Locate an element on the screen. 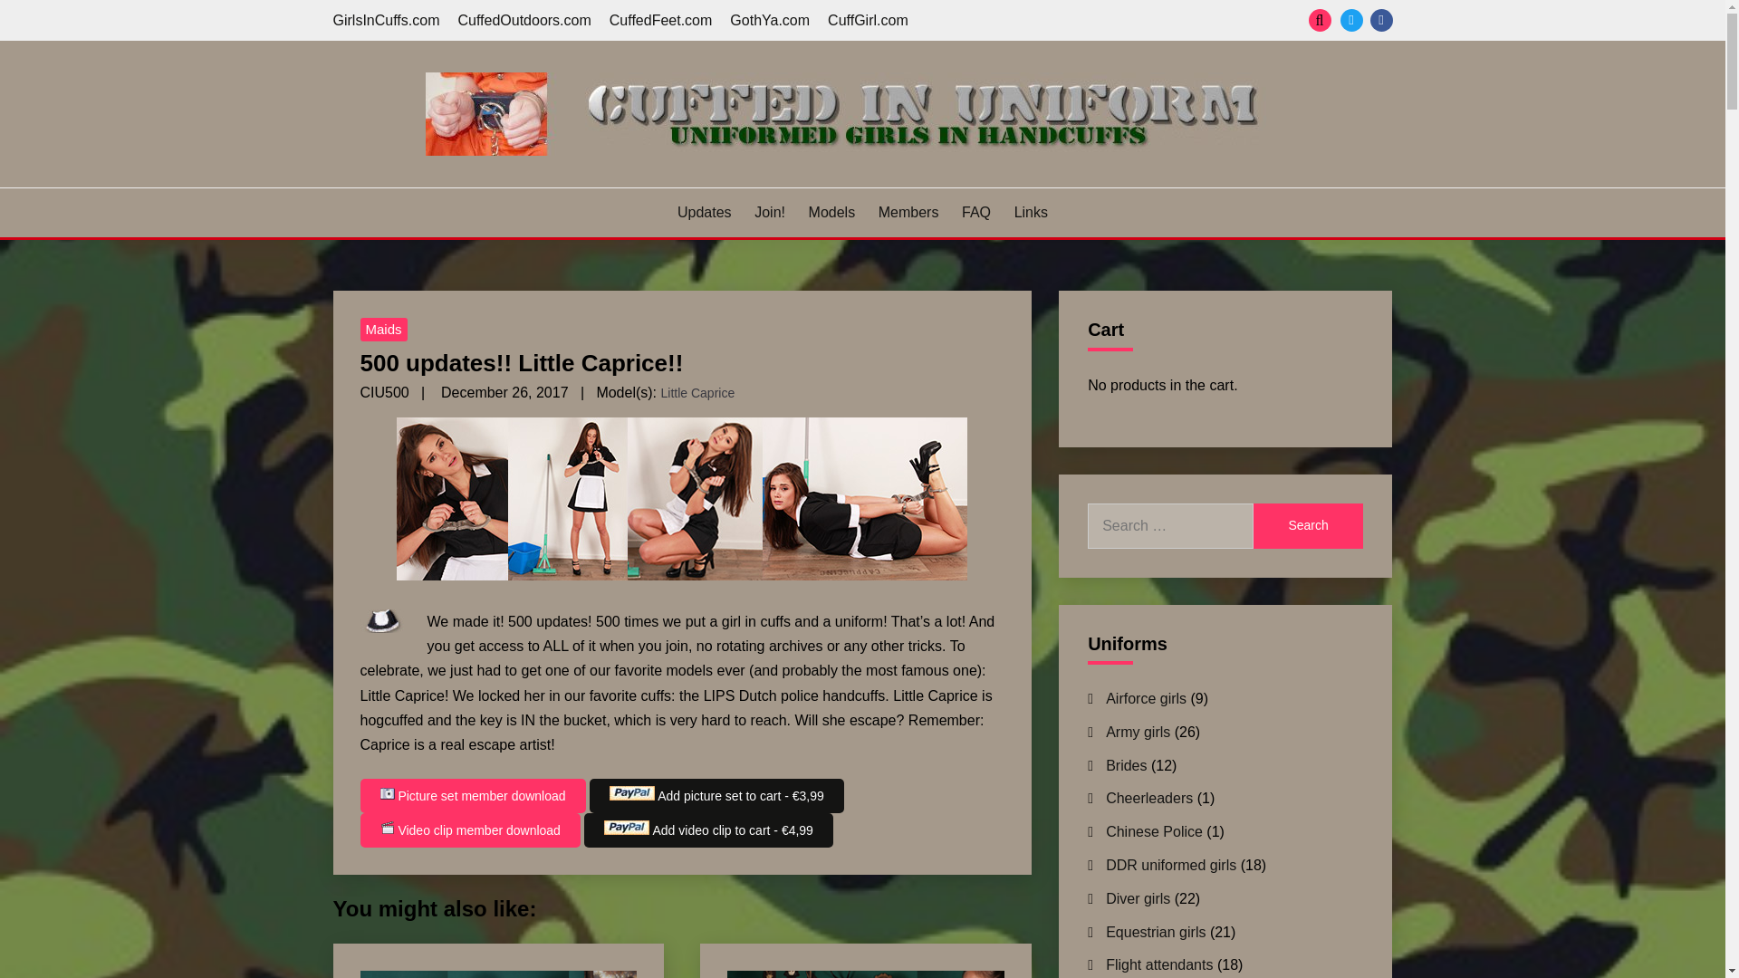 This screenshot has width=1739, height=978. CUFFED IN UNIFORM is located at coordinates (504, 185).